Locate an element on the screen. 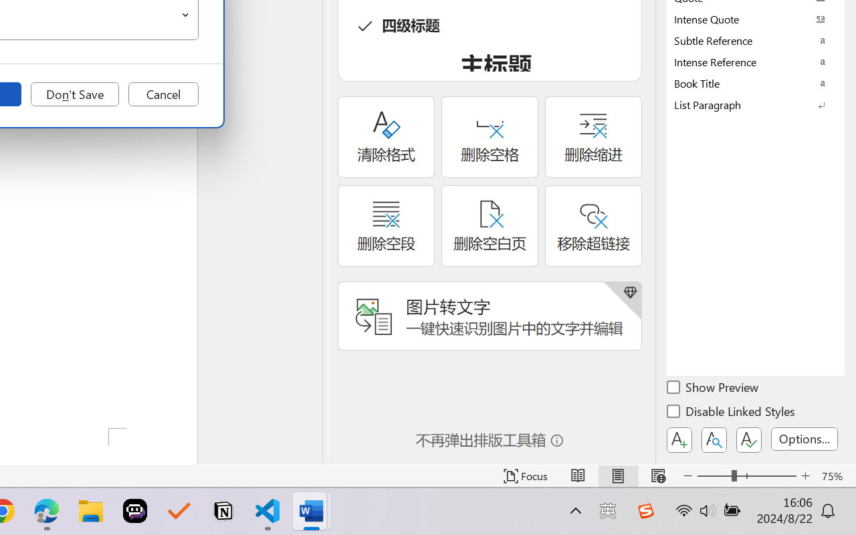 The height and width of the screenshot is (535, 856). Options... is located at coordinates (805, 439).